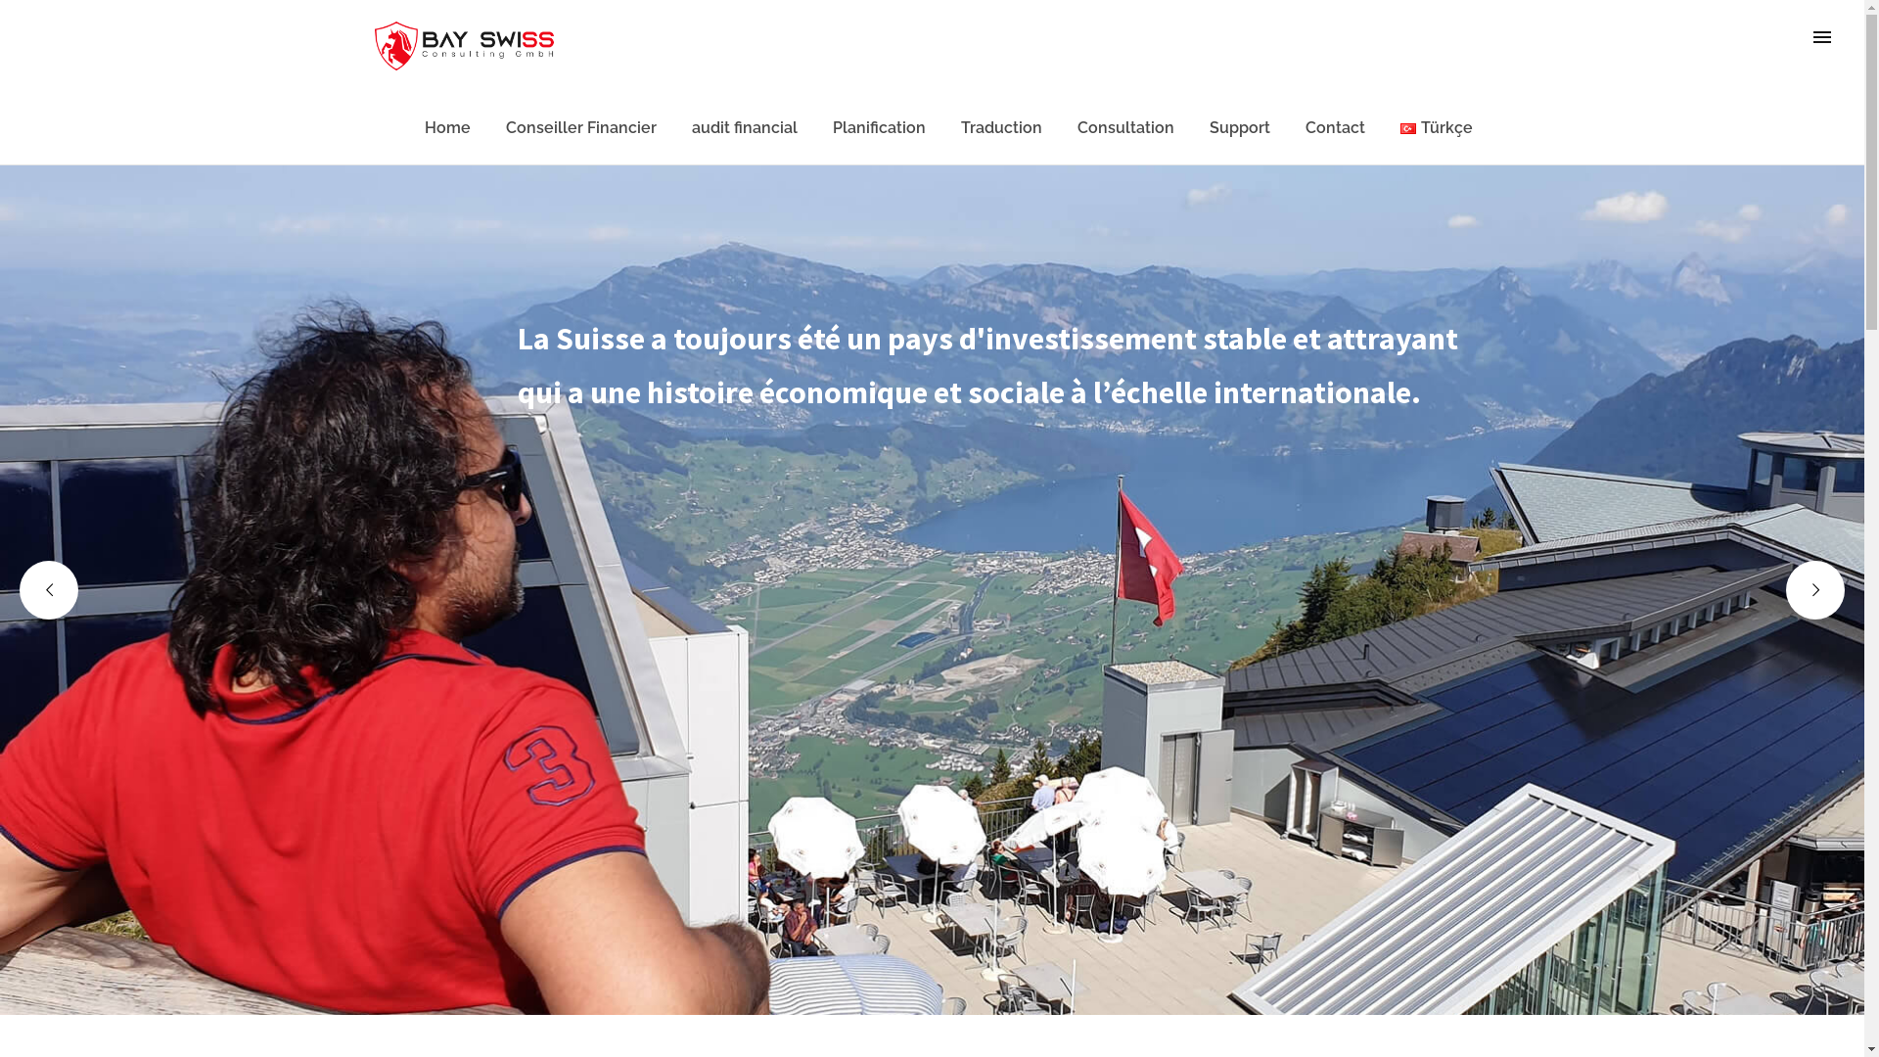 The height and width of the screenshot is (1057, 1879). I want to click on Consultation, so click(1125, 127).